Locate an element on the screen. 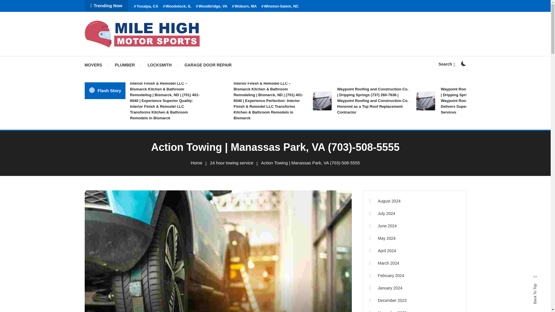 This screenshot has height=312, width=555. Yucaipa, CA is located at coordinates (146, 6).